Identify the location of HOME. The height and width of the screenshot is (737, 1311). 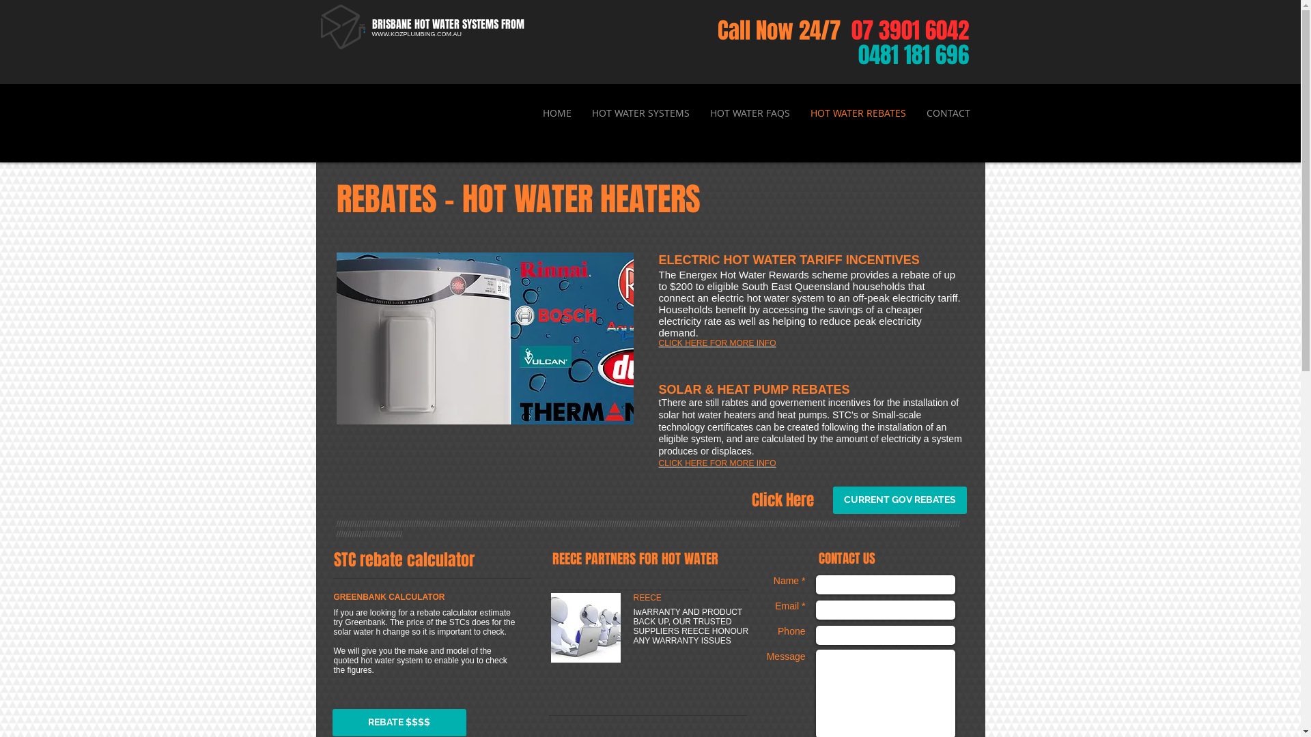
(557, 113).